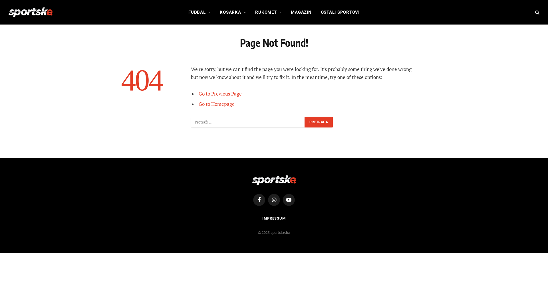  Describe the element at coordinates (220, 94) in the screenshot. I see `Go to Previous Page` at that location.